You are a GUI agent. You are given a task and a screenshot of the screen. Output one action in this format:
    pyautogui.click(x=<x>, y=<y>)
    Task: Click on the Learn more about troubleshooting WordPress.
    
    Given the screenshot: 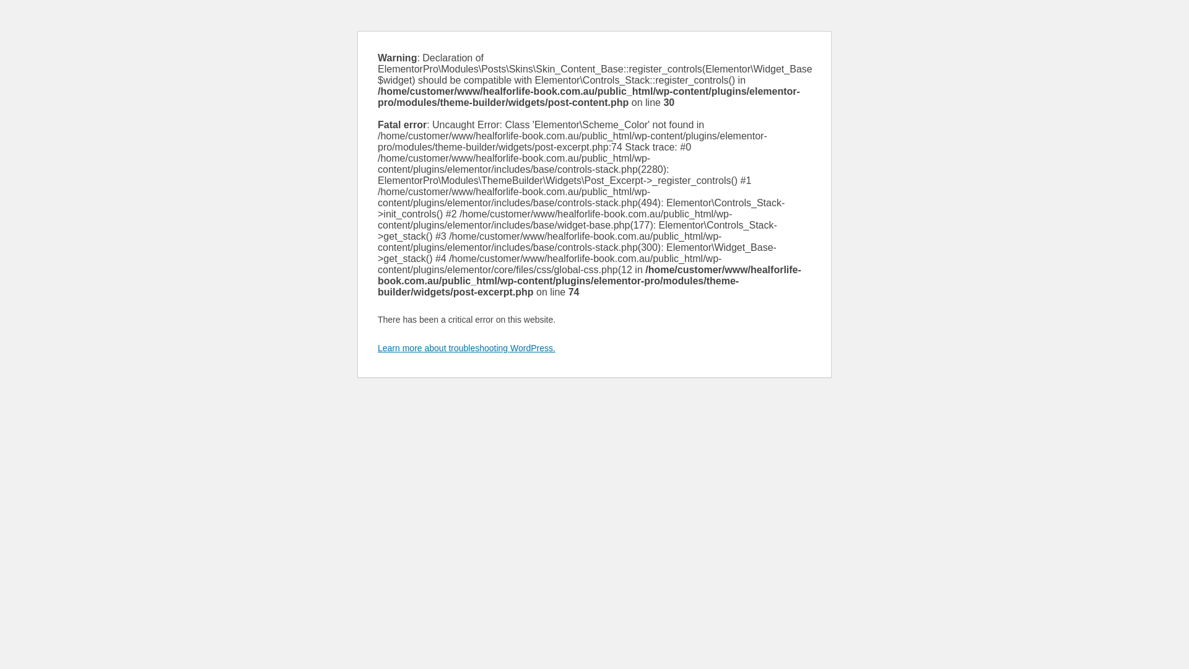 What is the action you would take?
    pyautogui.click(x=467, y=348)
    